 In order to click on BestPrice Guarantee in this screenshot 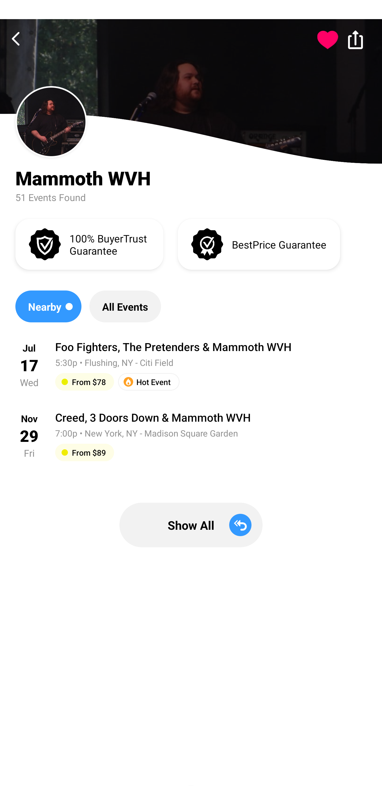, I will do `click(259, 244)`.